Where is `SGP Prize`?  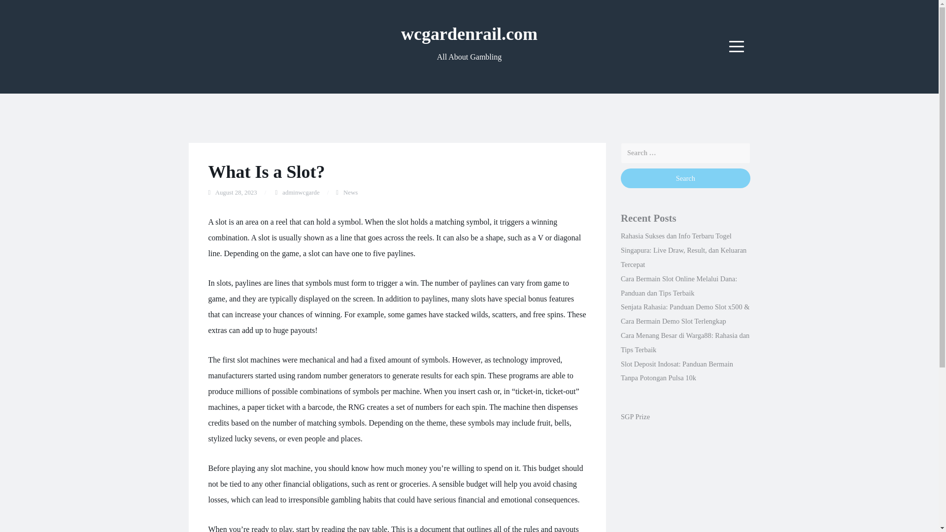
SGP Prize is located at coordinates (635, 417).